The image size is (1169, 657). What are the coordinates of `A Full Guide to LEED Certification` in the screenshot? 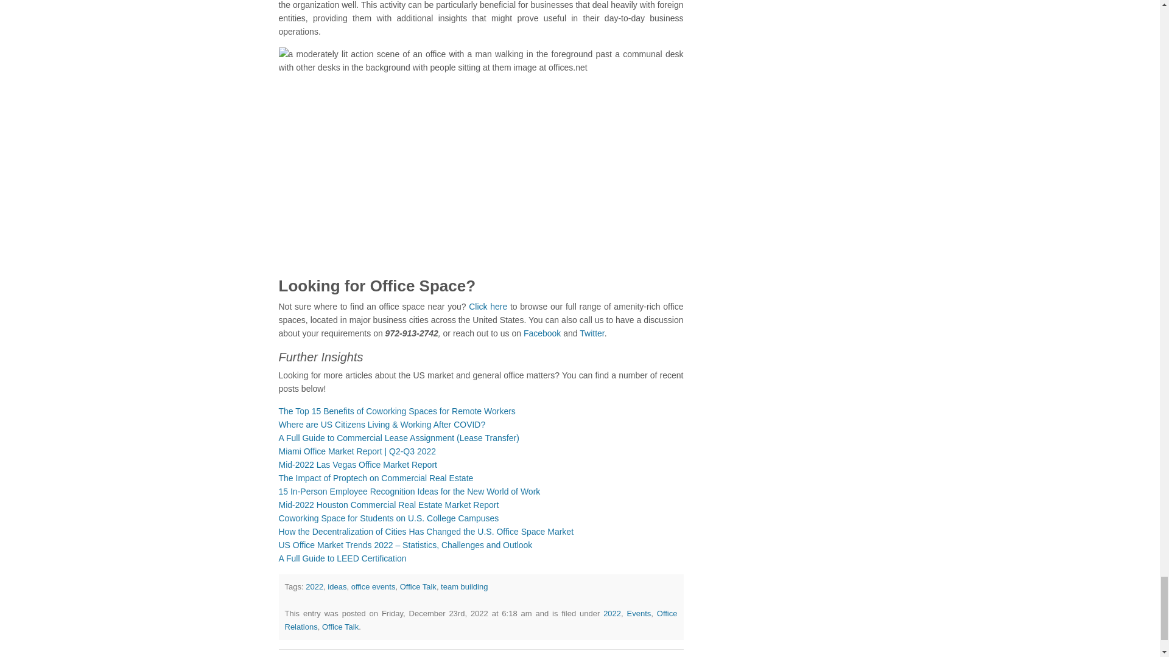 It's located at (343, 558).